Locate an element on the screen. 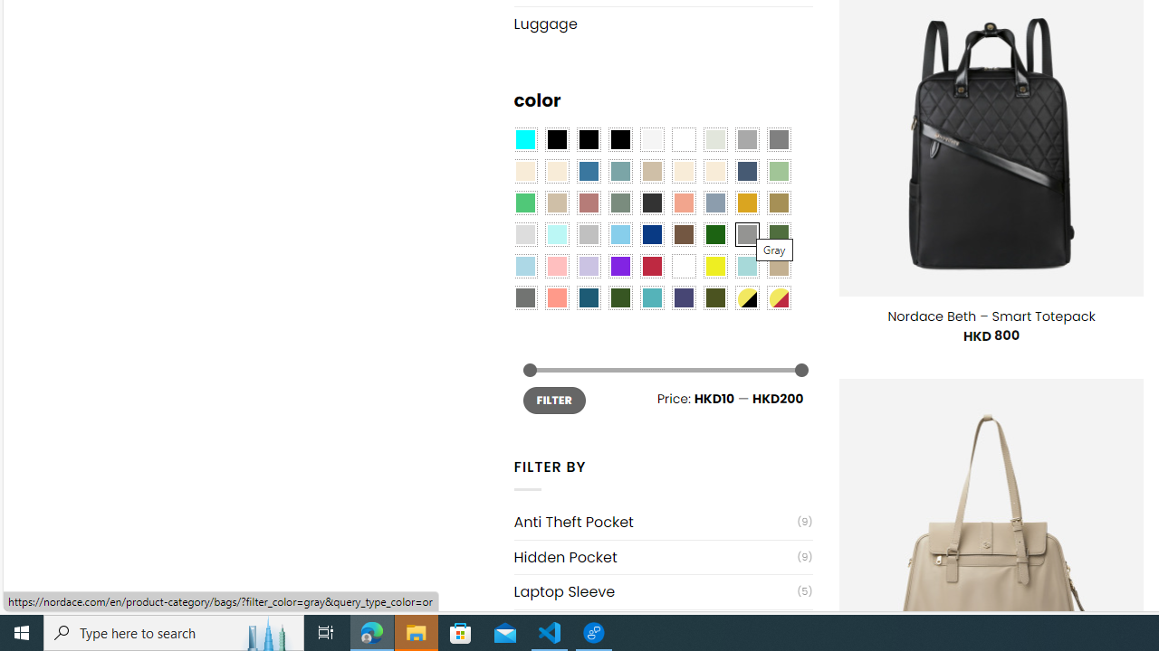 The image size is (1159, 651). Black-Brown is located at coordinates (619, 139).